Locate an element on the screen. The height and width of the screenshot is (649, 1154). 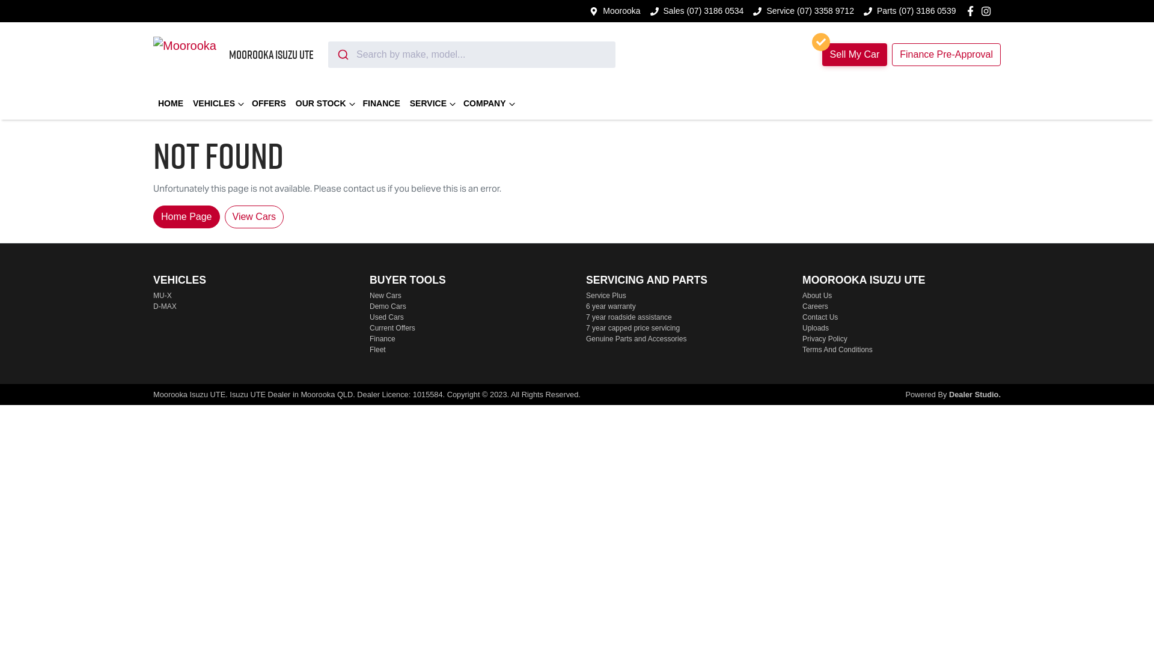
Finance Pre-Approval is located at coordinates (946, 55).